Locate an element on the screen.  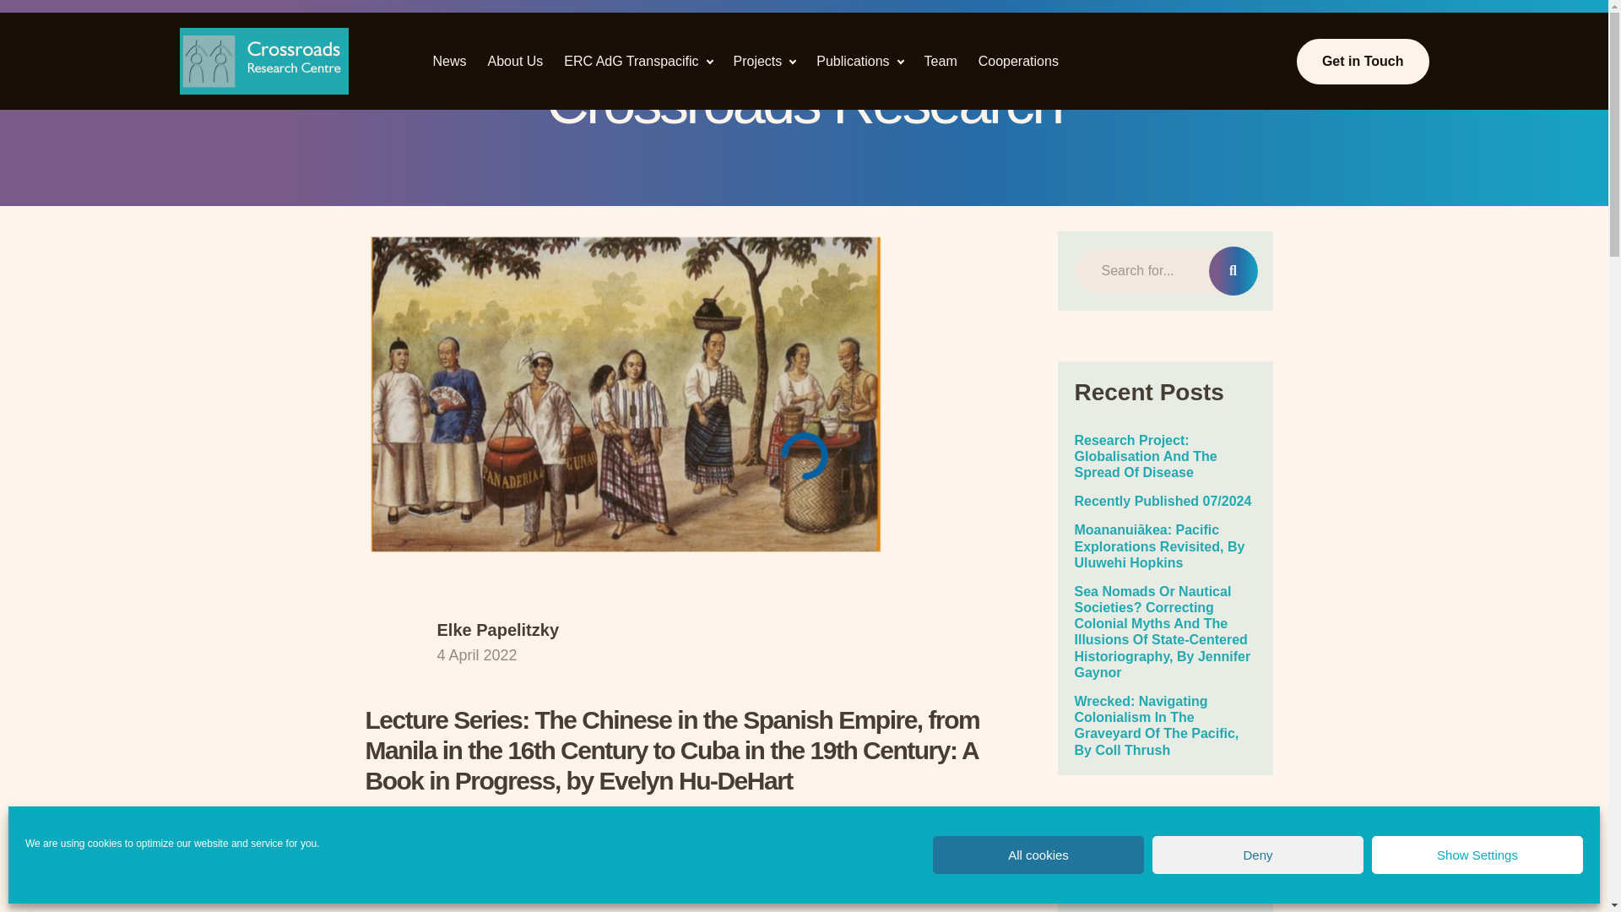
All cookies is located at coordinates (1038, 855).